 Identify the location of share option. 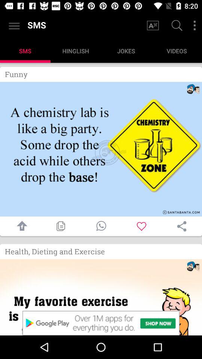
(182, 226).